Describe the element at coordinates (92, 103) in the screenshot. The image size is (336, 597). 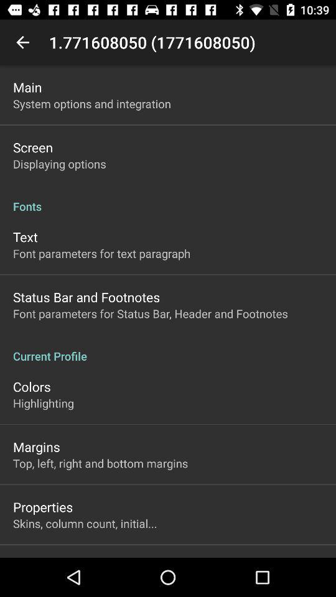
I see `turn off icon above screen icon` at that location.